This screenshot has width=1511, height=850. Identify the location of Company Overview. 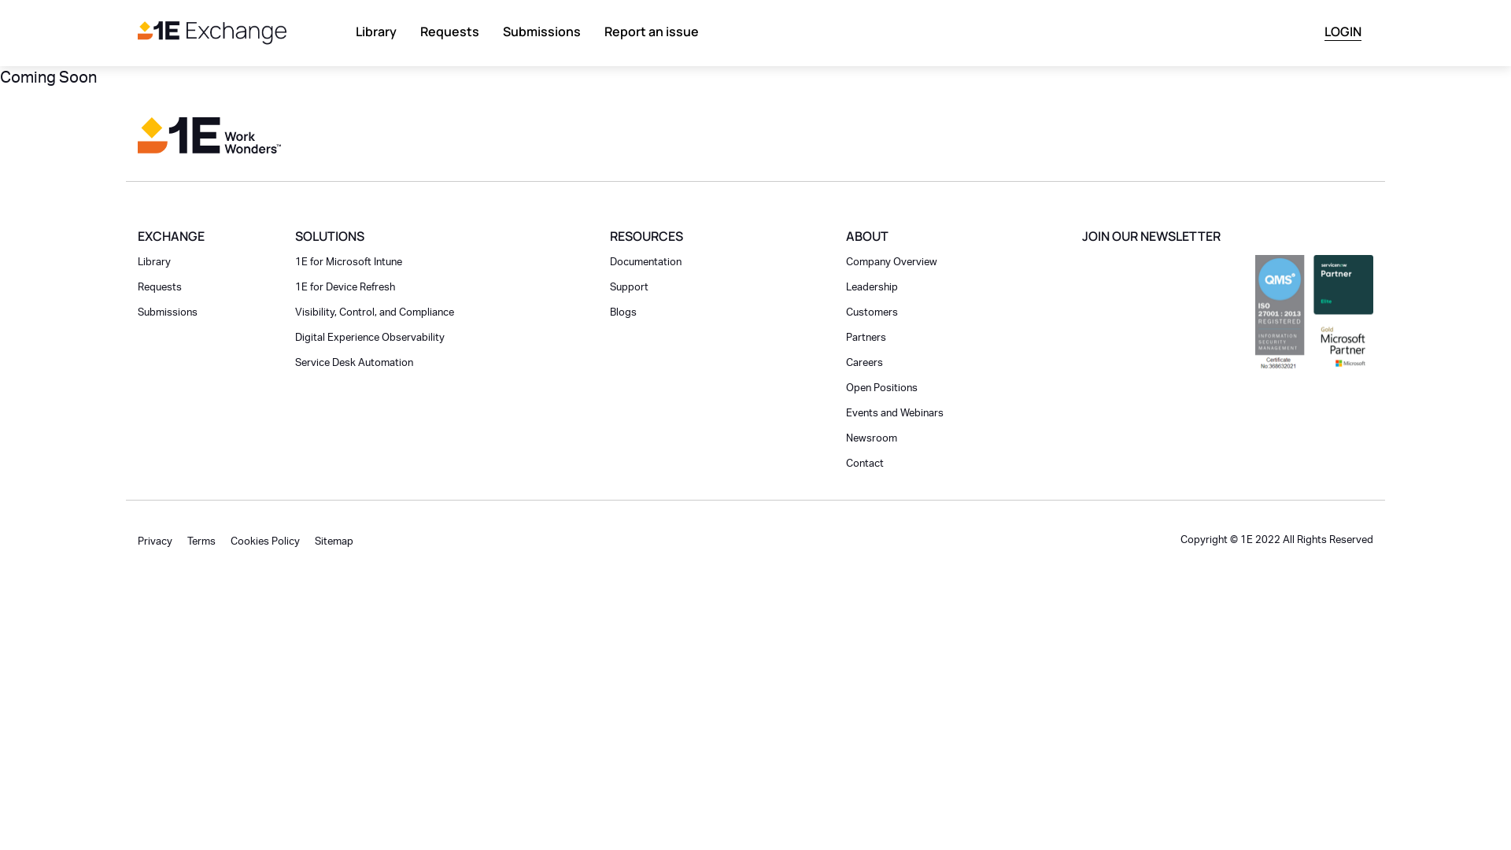
(892, 263).